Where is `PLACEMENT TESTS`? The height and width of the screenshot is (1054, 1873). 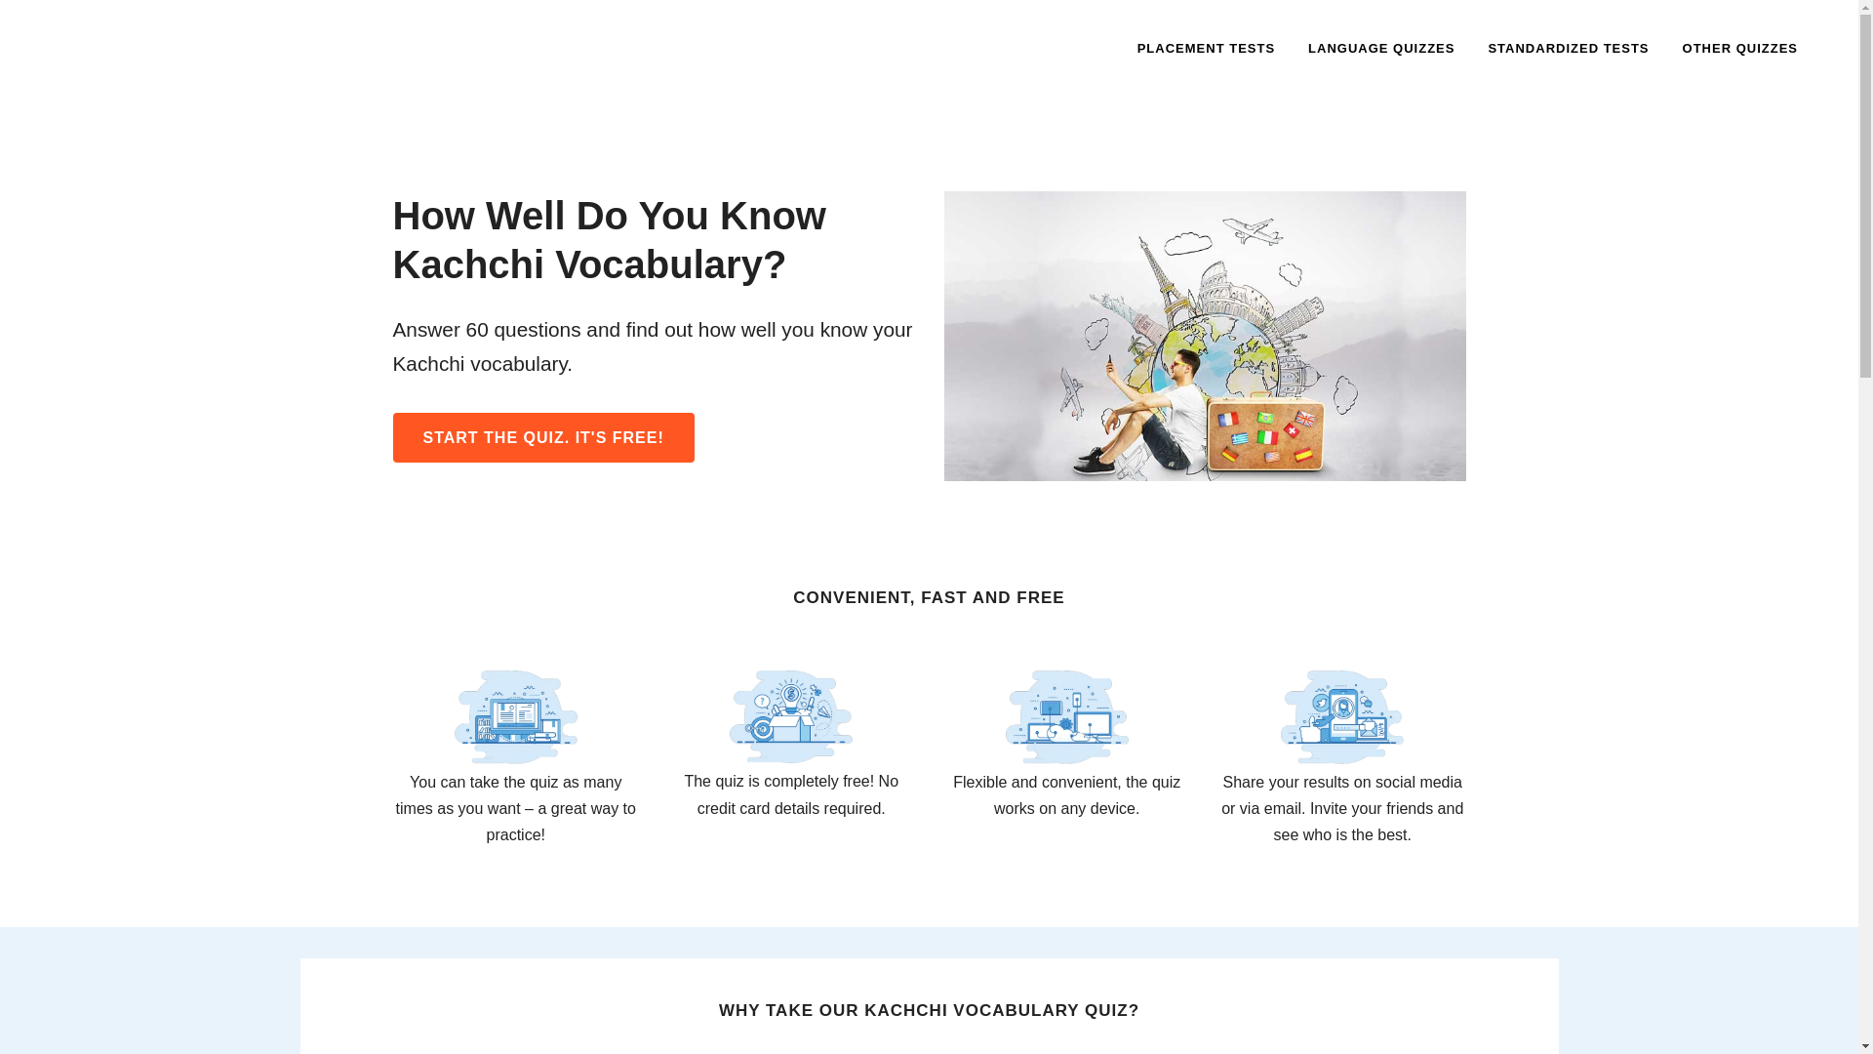 PLACEMENT TESTS is located at coordinates (1206, 49).